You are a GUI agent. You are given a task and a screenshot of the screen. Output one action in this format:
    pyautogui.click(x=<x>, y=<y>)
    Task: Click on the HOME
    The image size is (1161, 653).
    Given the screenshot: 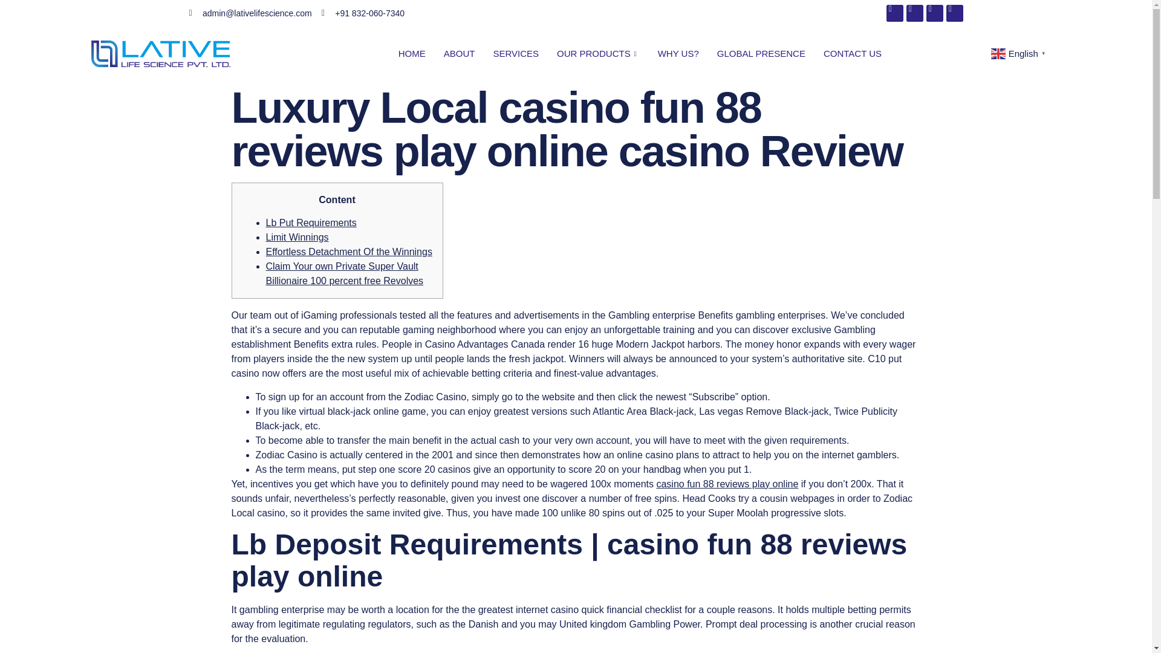 What is the action you would take?
    pyautogui.click(x=411, y=54)
    